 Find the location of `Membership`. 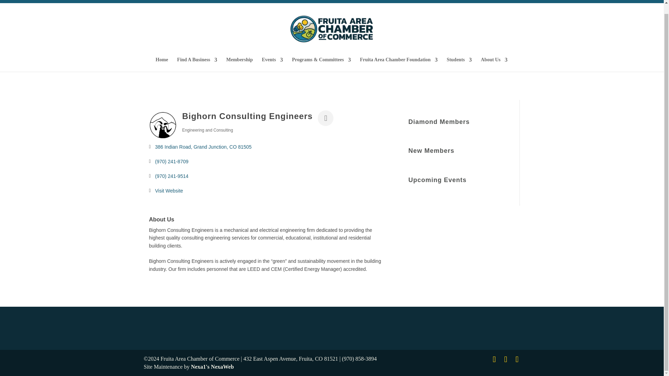

Membership is located at coordinates (477, 1).